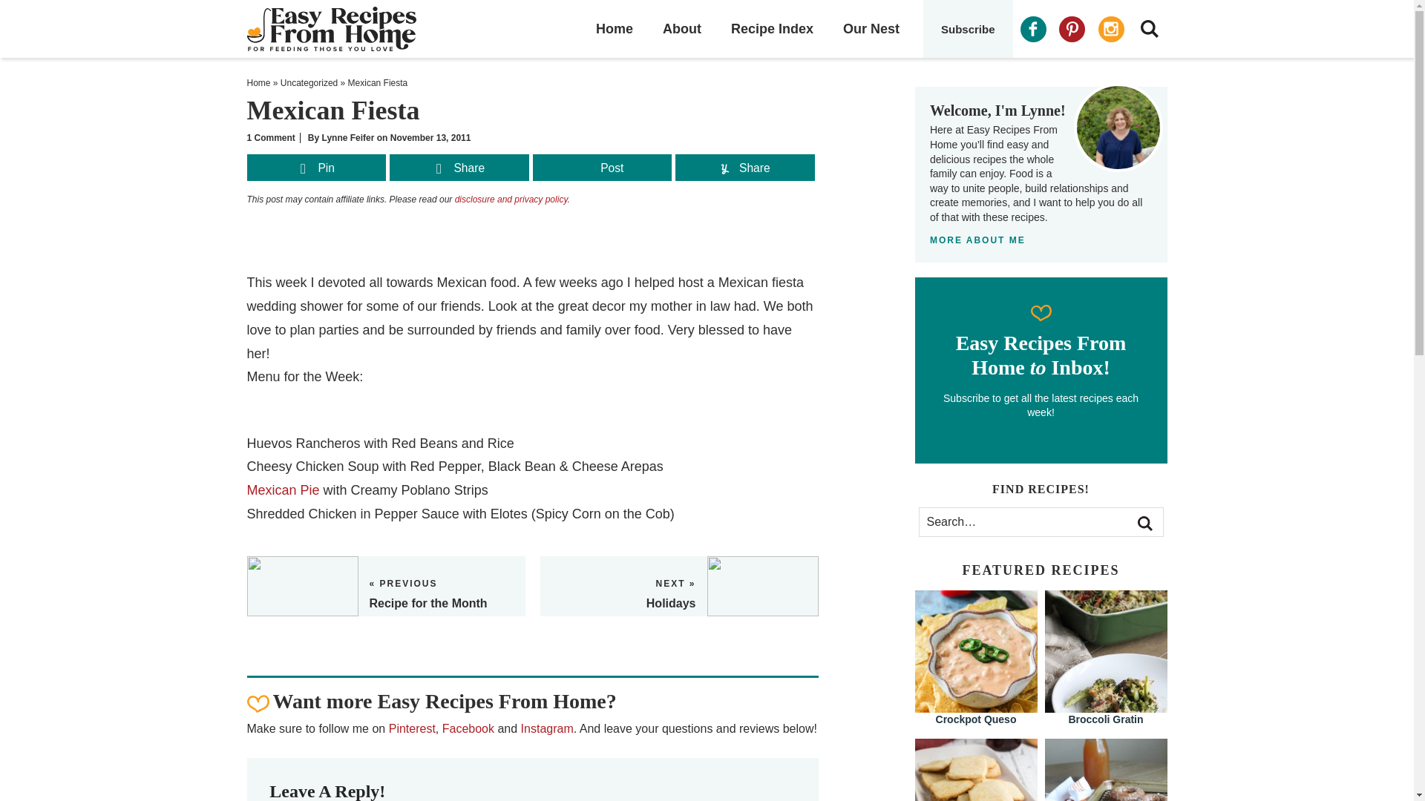  What do you see at coordinates (1149, 28) in the screenshot?
I see `SEARCH` at bounding box center [1149, 28].